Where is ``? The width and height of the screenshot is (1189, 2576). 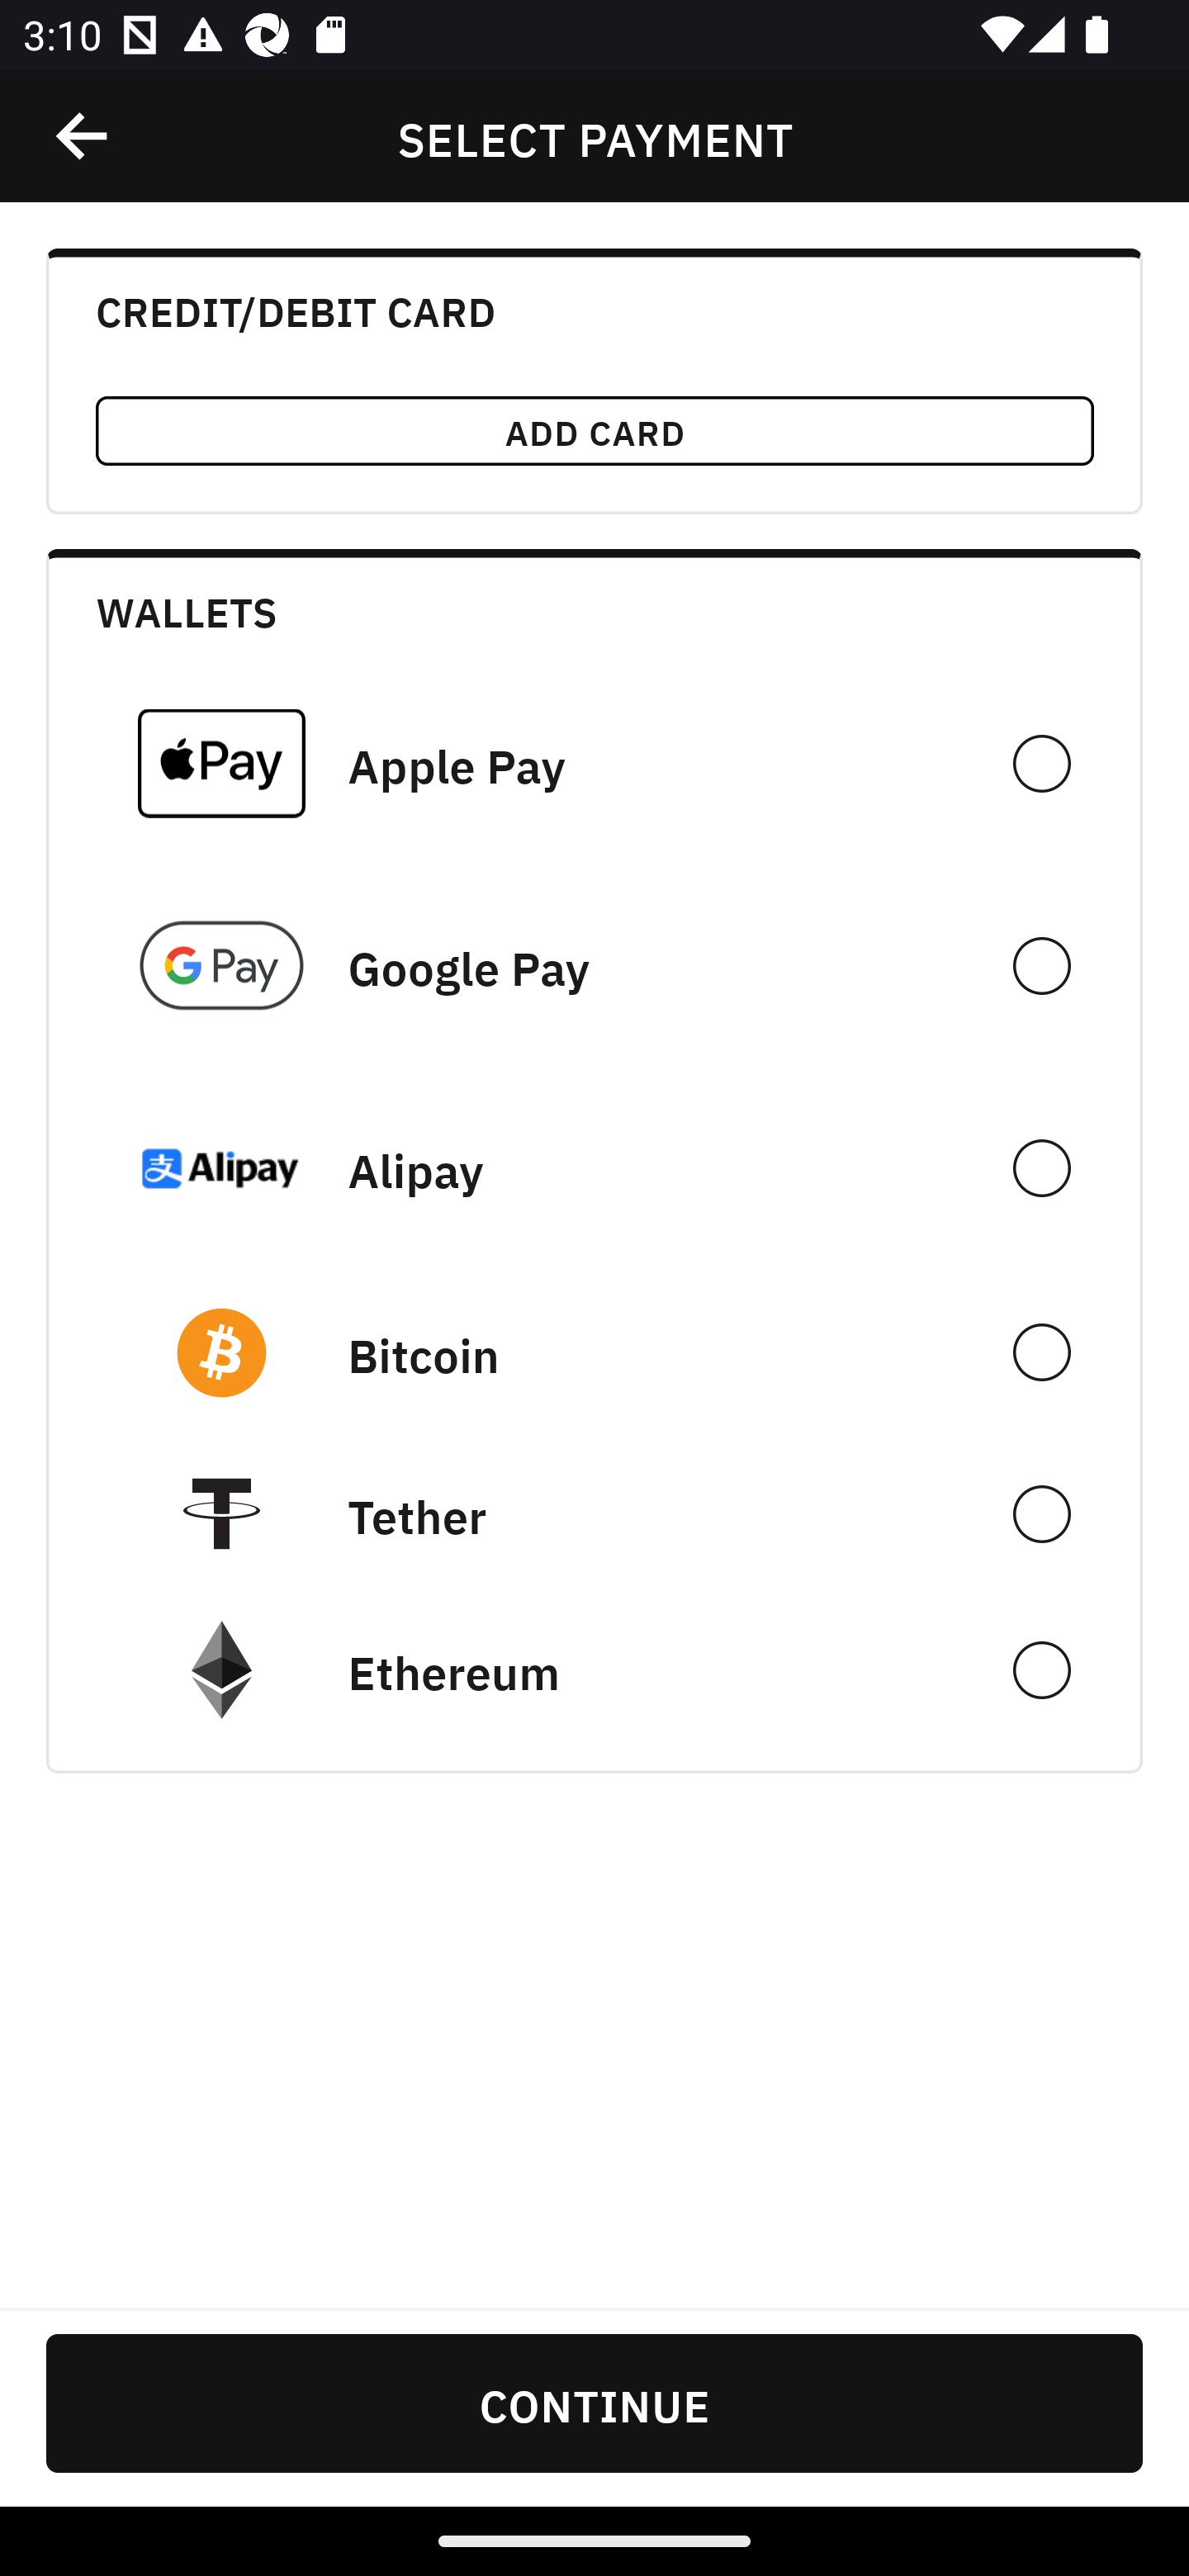
 is located at coordinates (83, 136).